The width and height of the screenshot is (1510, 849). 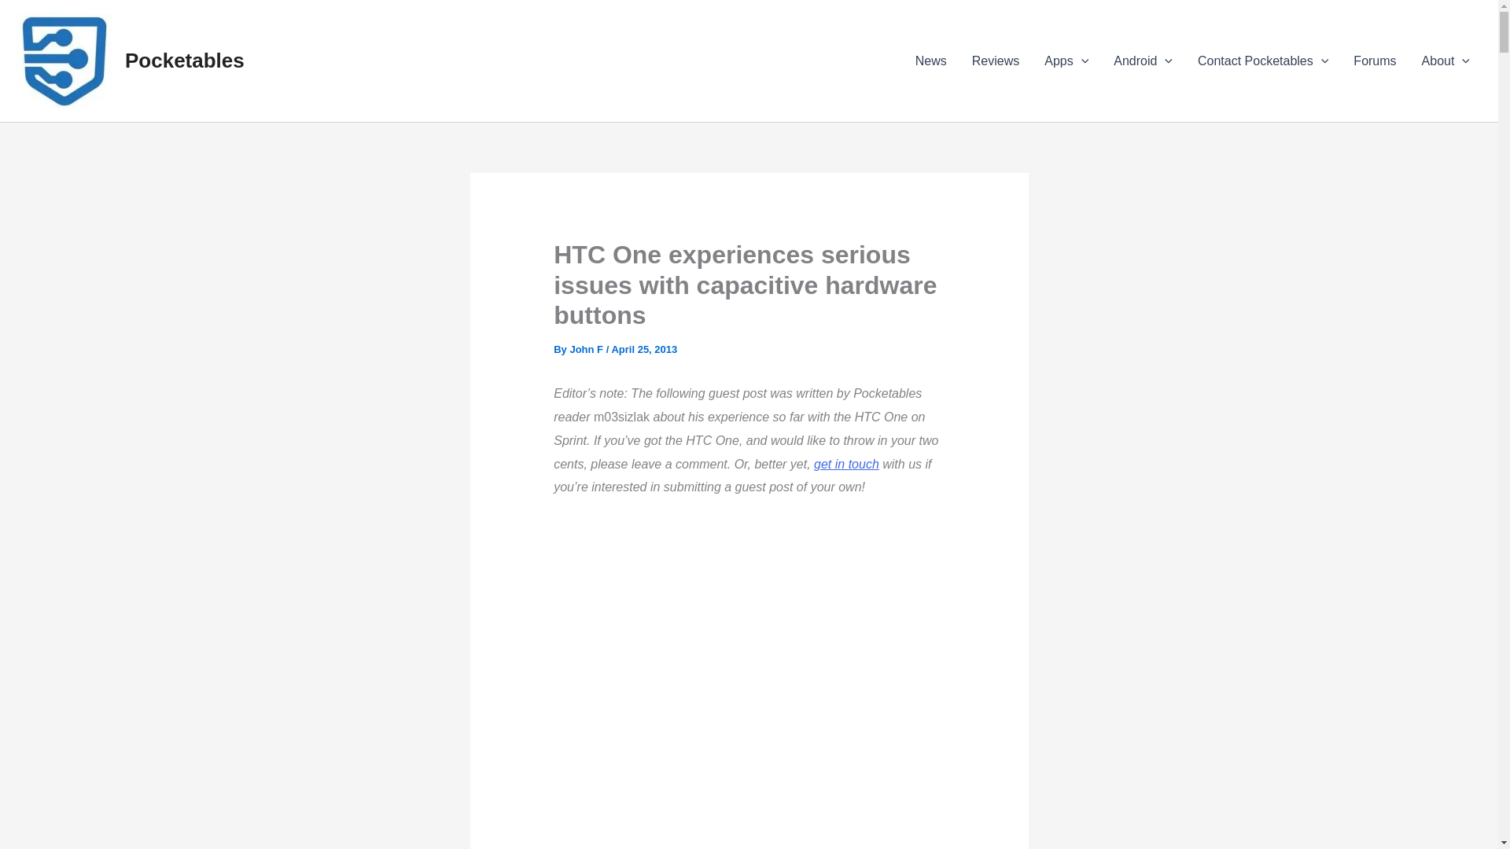 I want to click on News, so click(x=931, y=61).